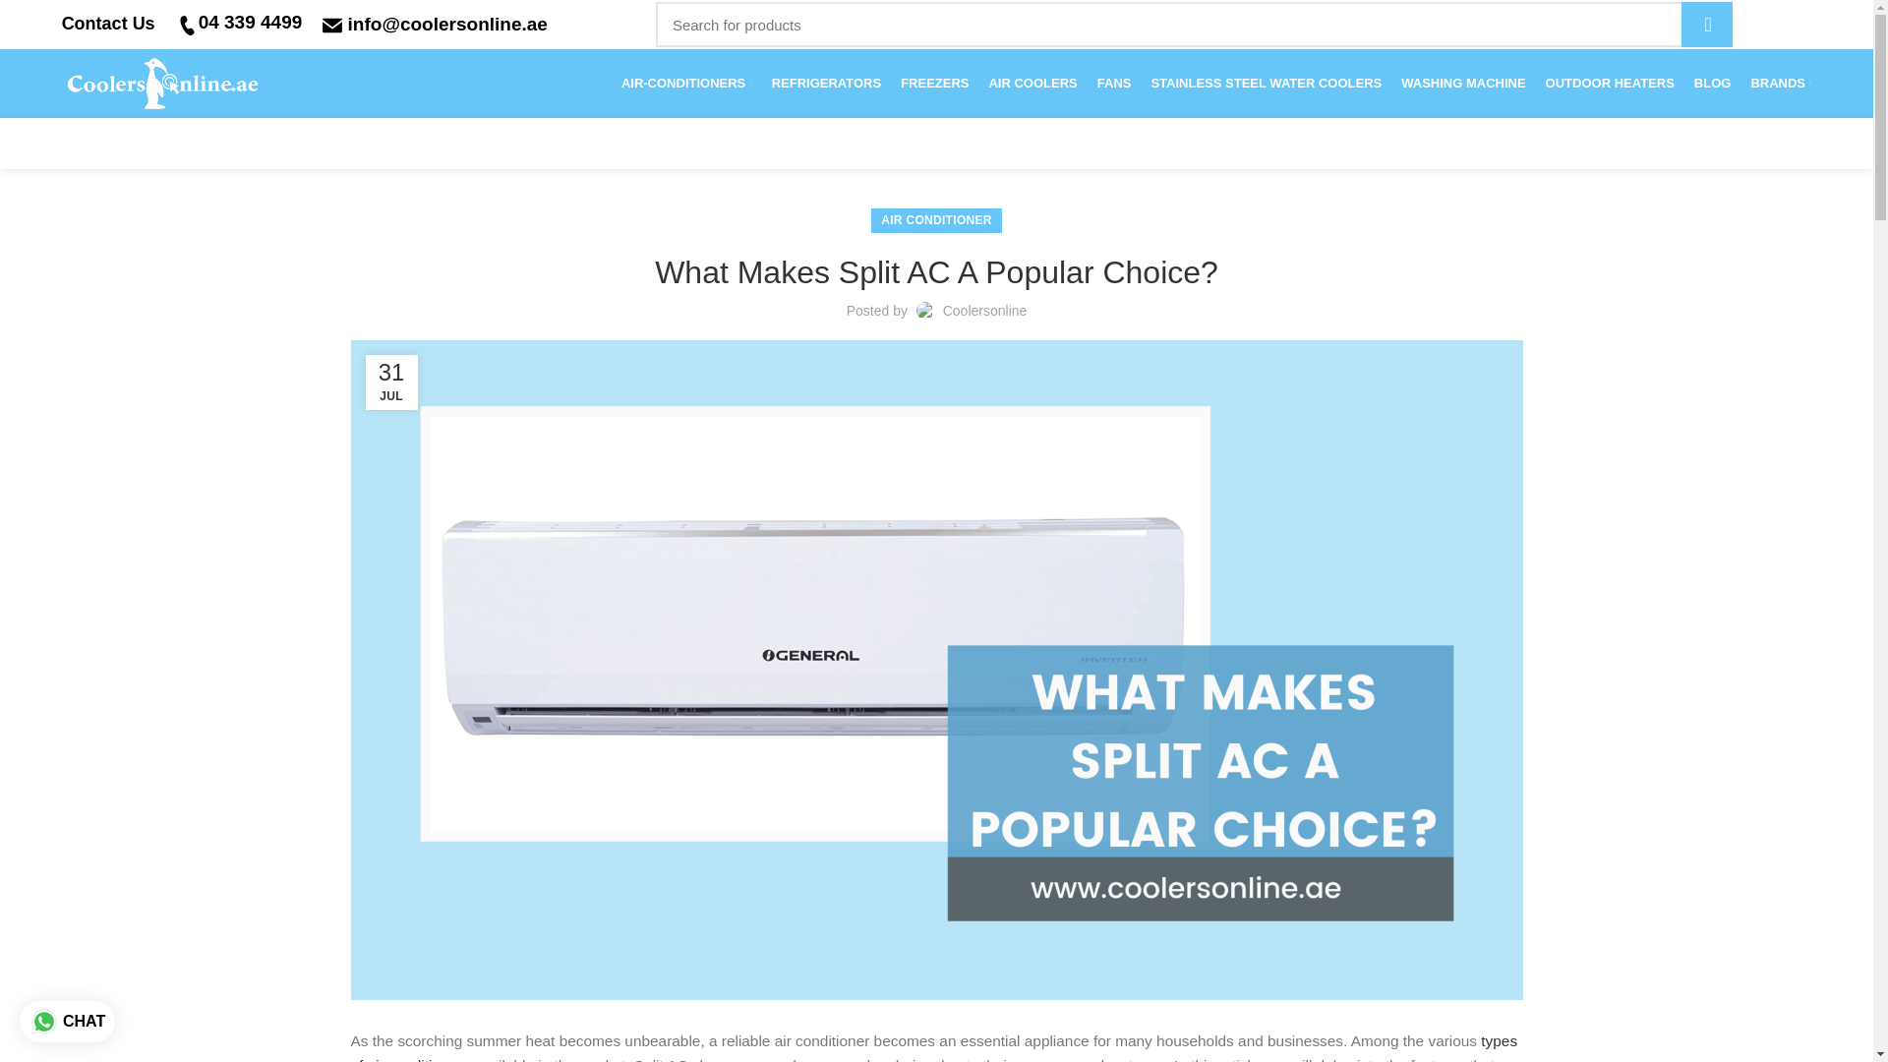 Image resolution: width=1888 pixels, height=1062 pixels. I want to click on BRANDS, so click(1781, 83).